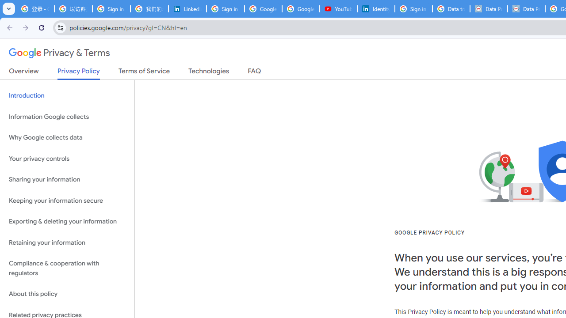  I want to click on Information Google collects, so click(67, 117).